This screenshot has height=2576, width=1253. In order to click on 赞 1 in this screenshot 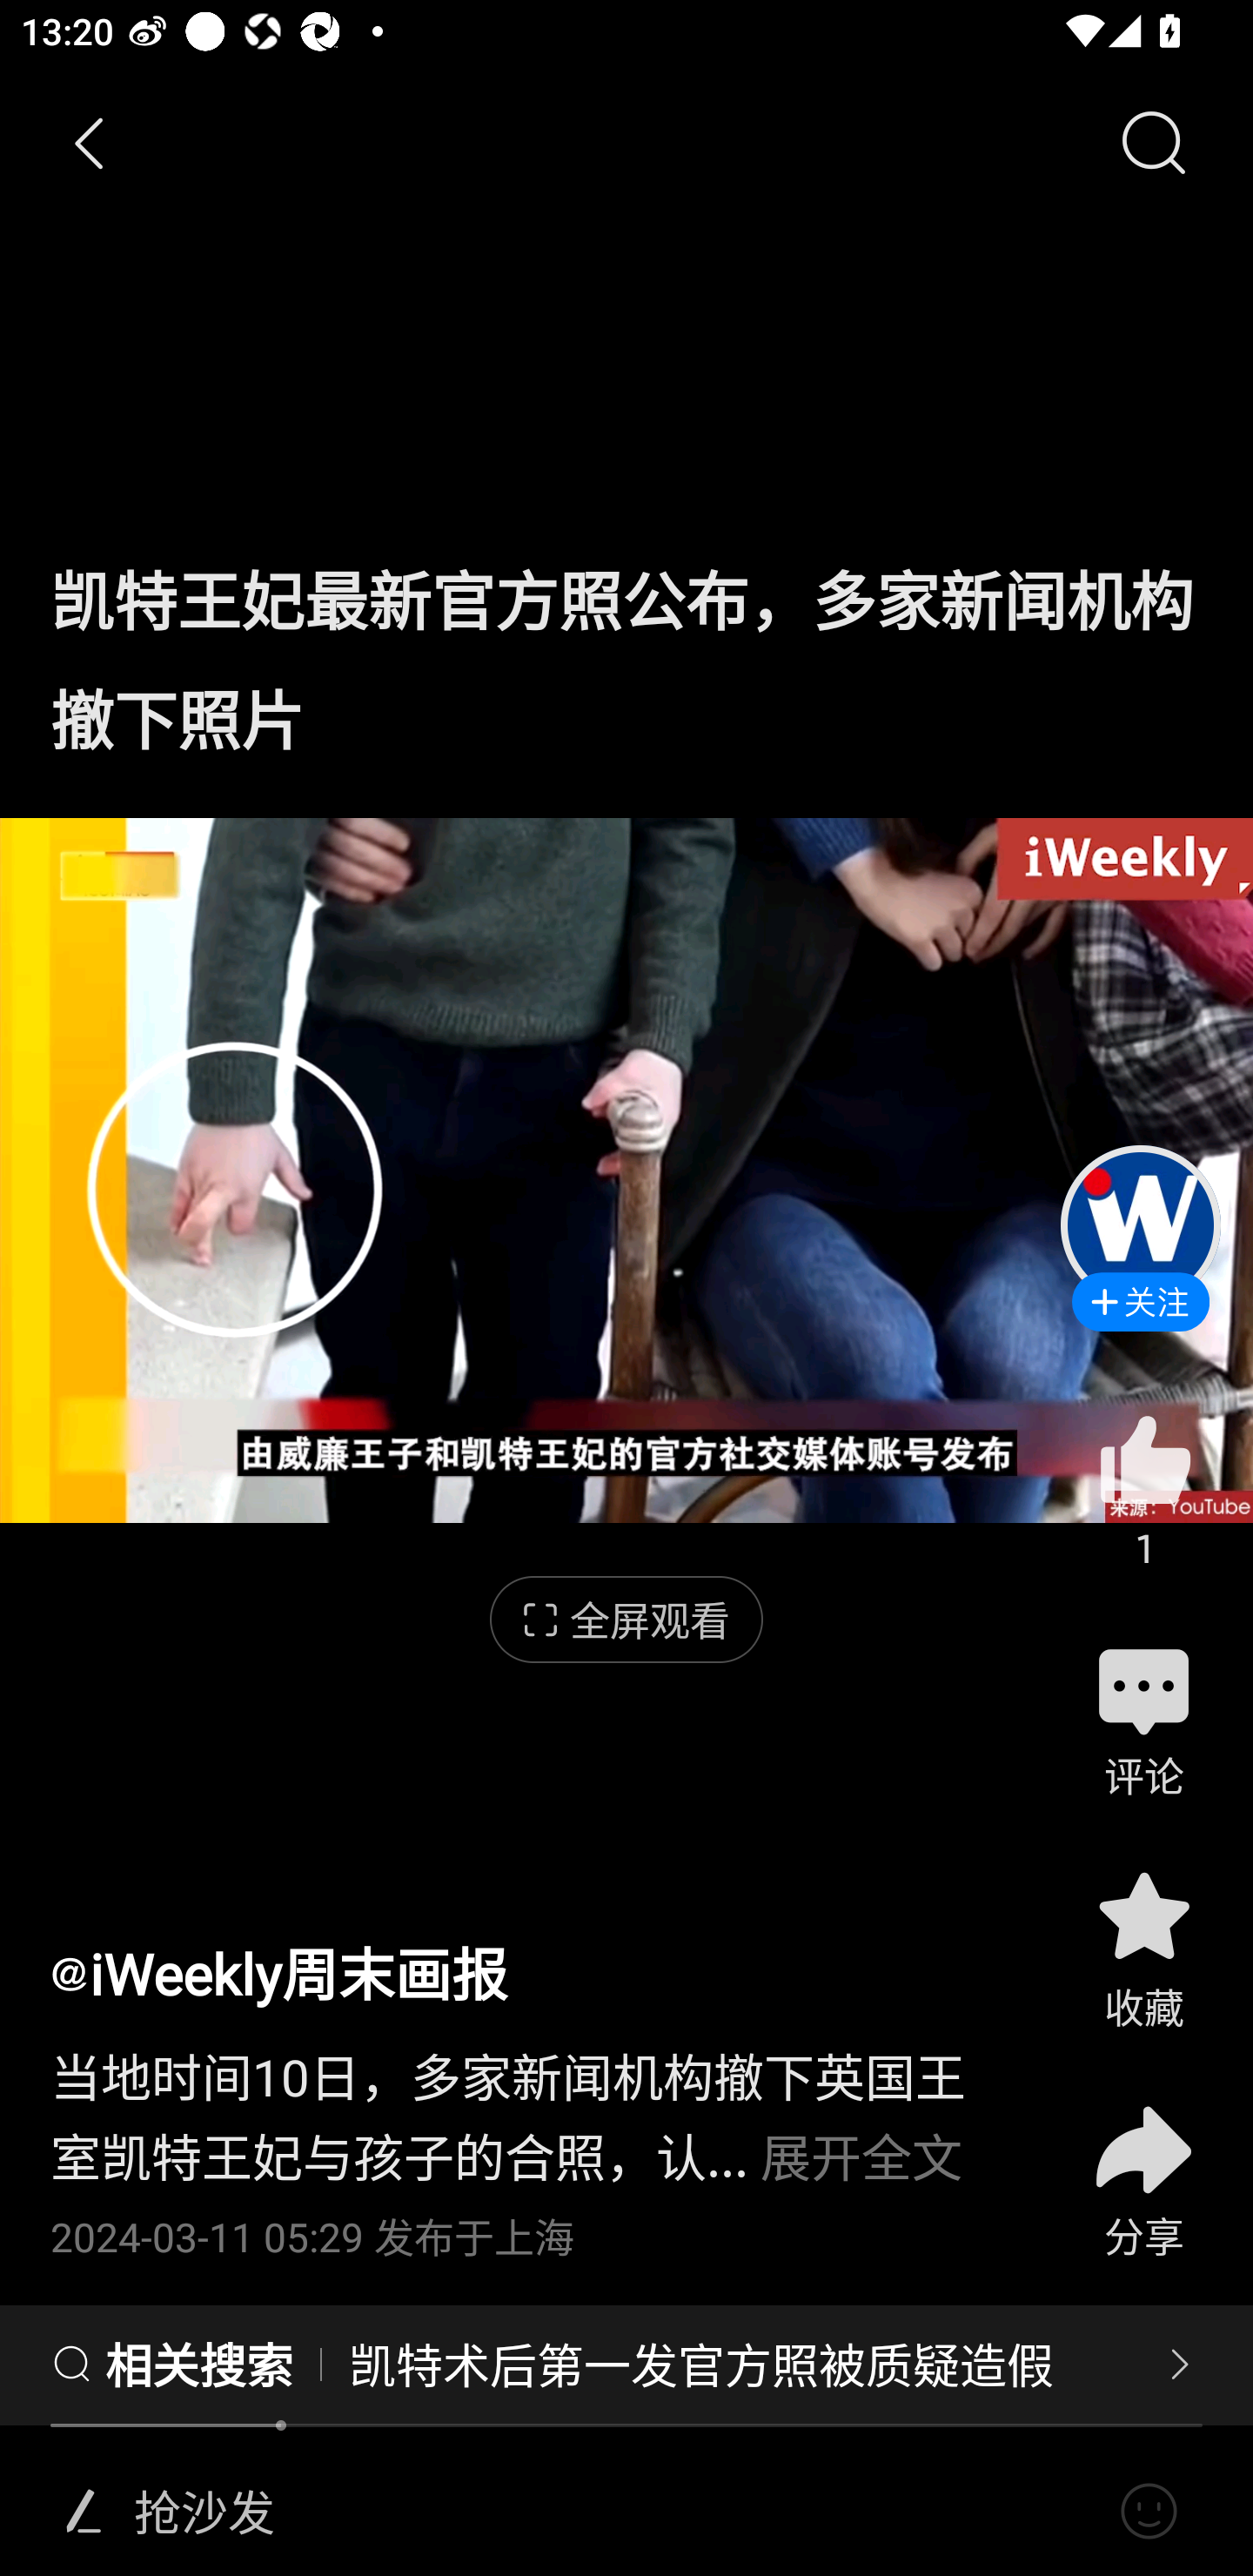, I will do `click(1143, 1490)`.